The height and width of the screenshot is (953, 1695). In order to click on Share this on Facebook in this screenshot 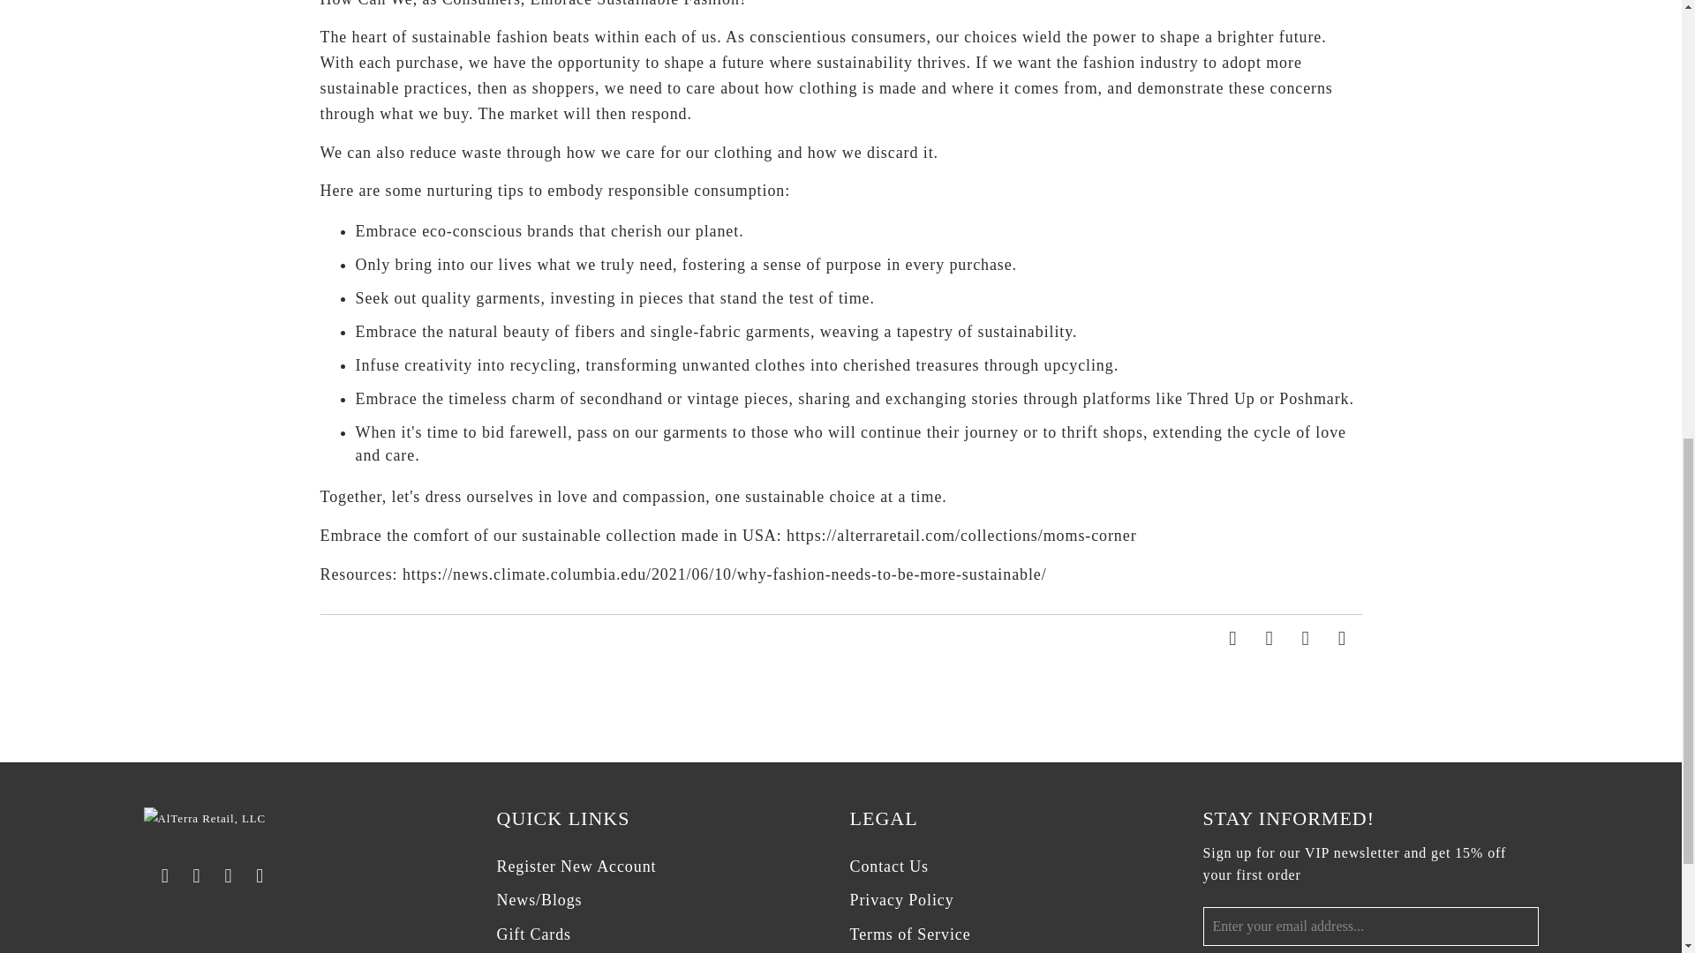, I will do `click(1234, 639)`.